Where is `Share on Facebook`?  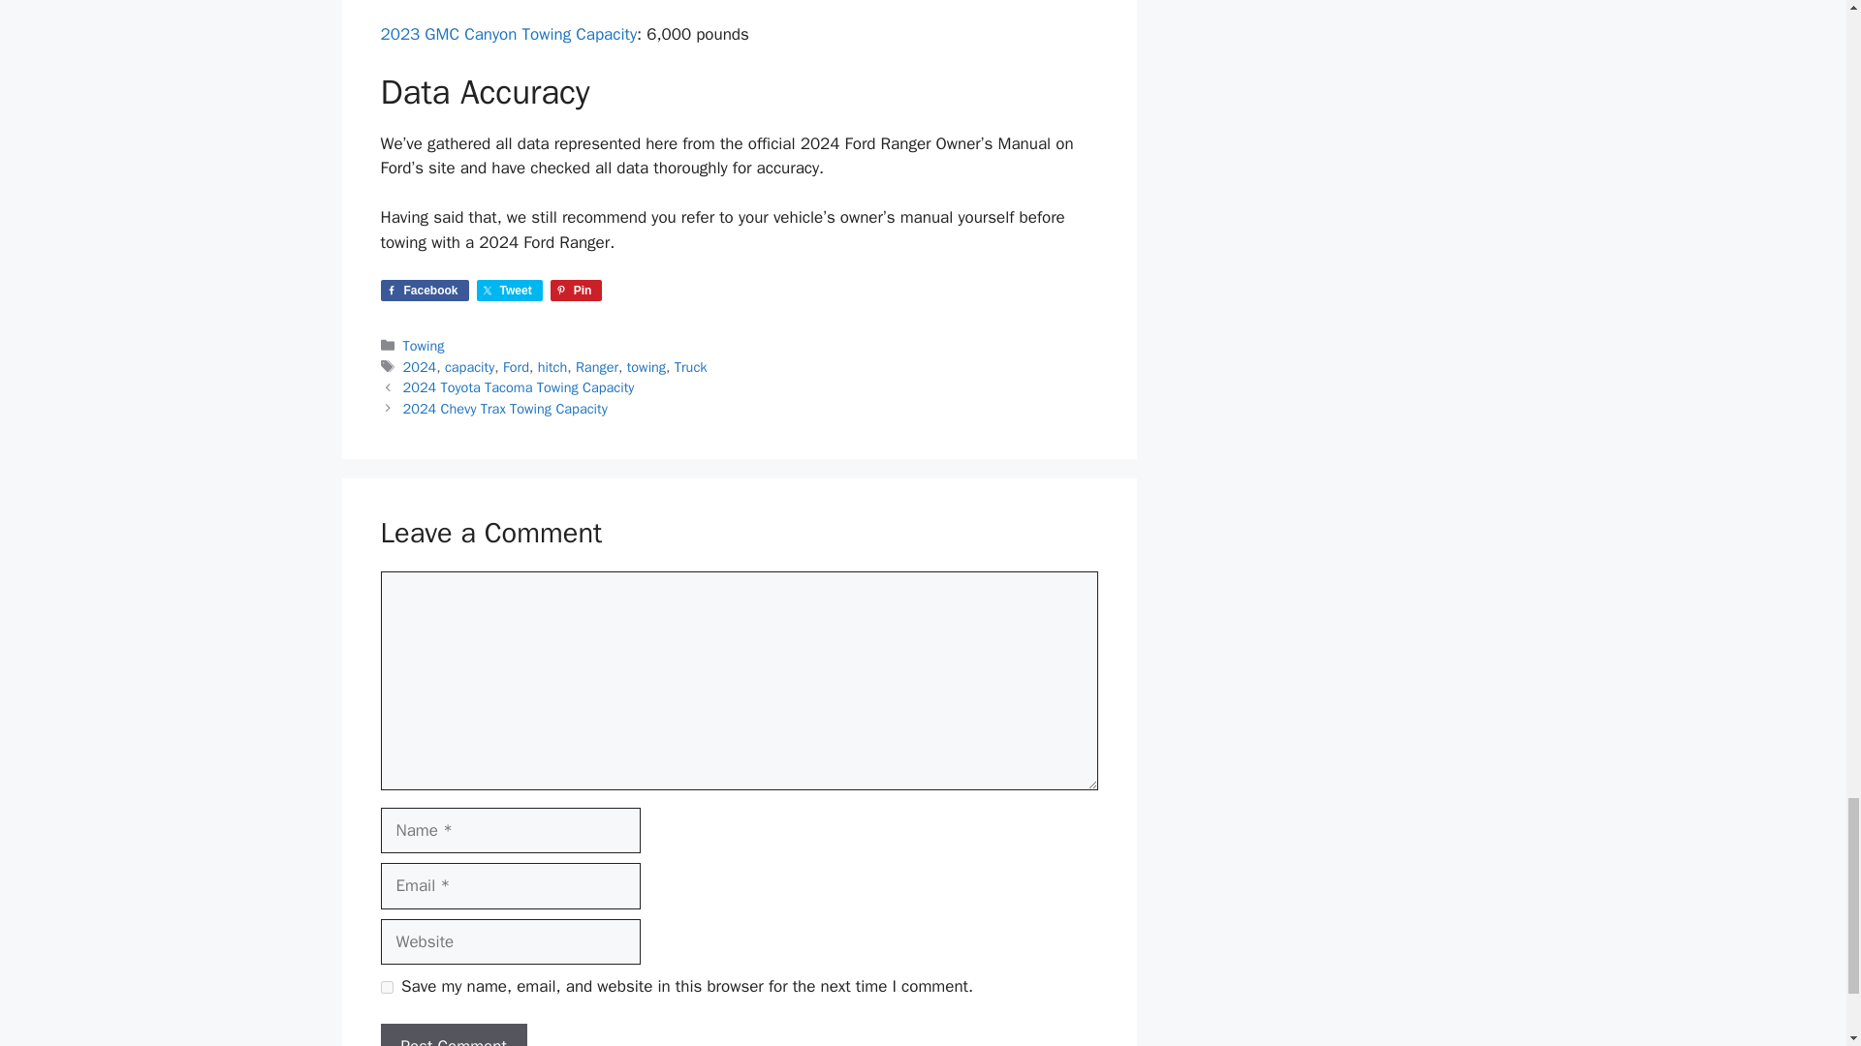
Share on Facebook is located at coordinates (424, 289).